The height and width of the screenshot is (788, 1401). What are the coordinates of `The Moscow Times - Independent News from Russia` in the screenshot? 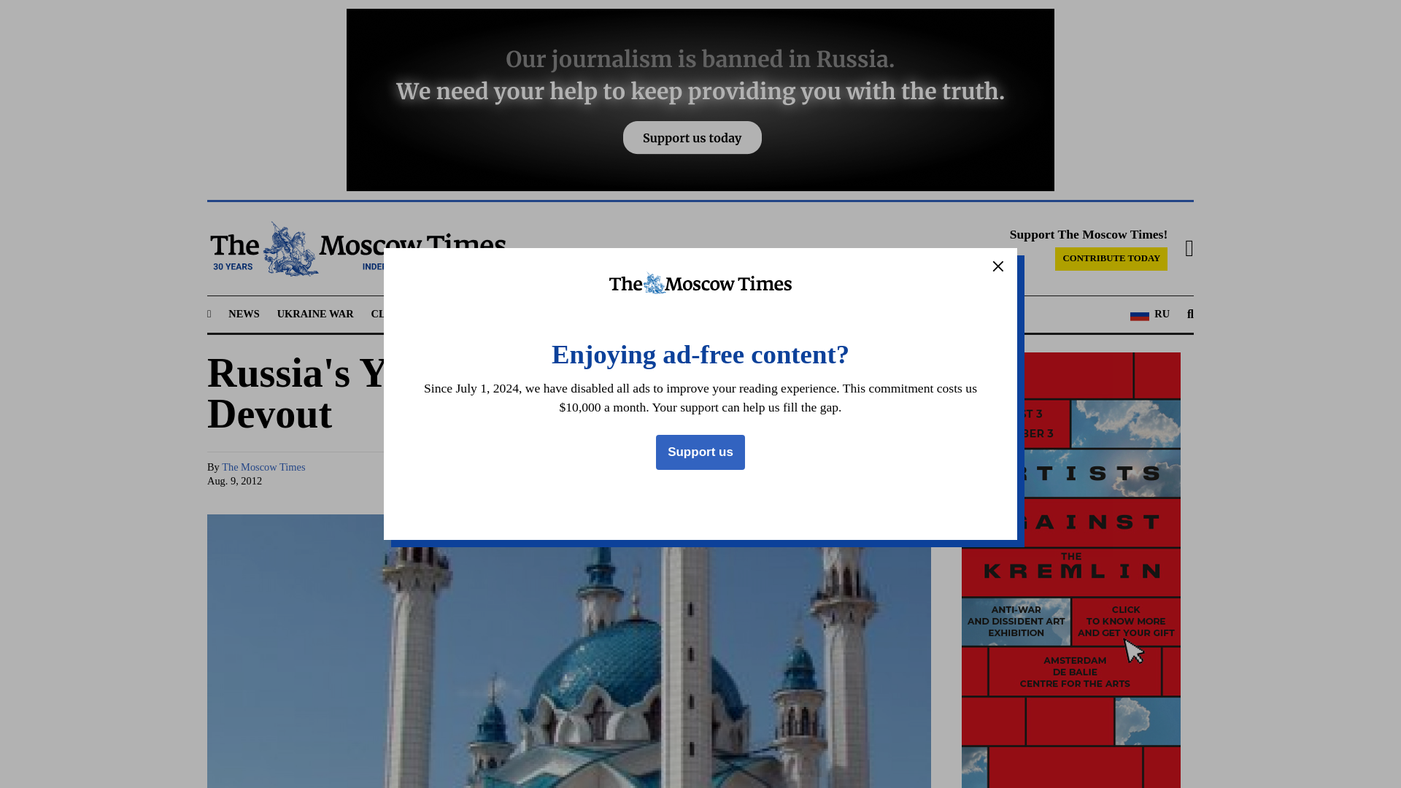 It's located at (356, 249).